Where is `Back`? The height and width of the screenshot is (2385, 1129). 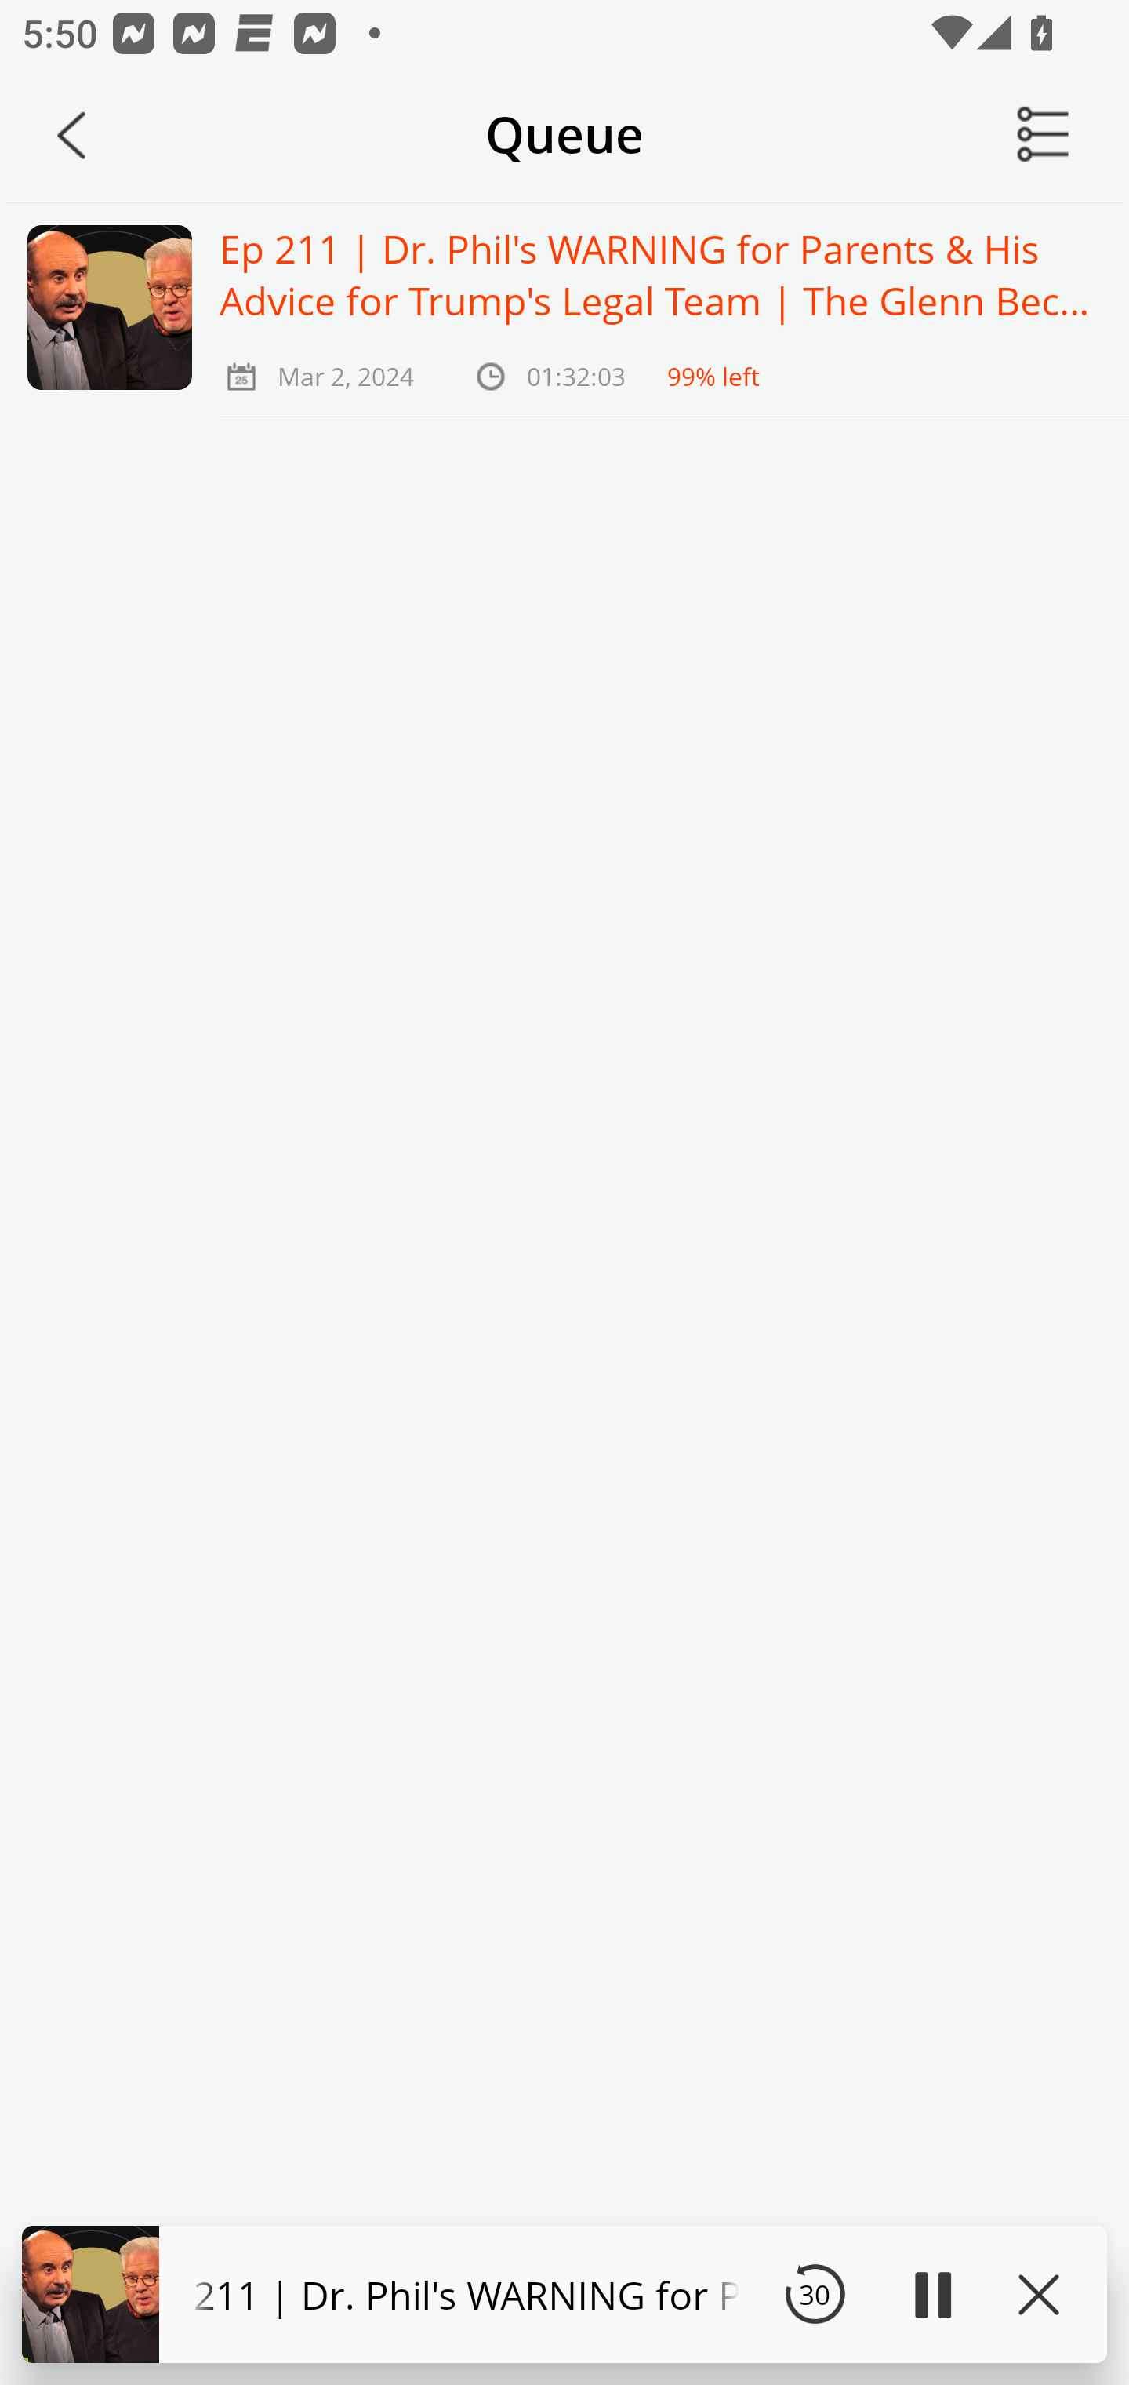 Back is located at coordinates (71, 135).